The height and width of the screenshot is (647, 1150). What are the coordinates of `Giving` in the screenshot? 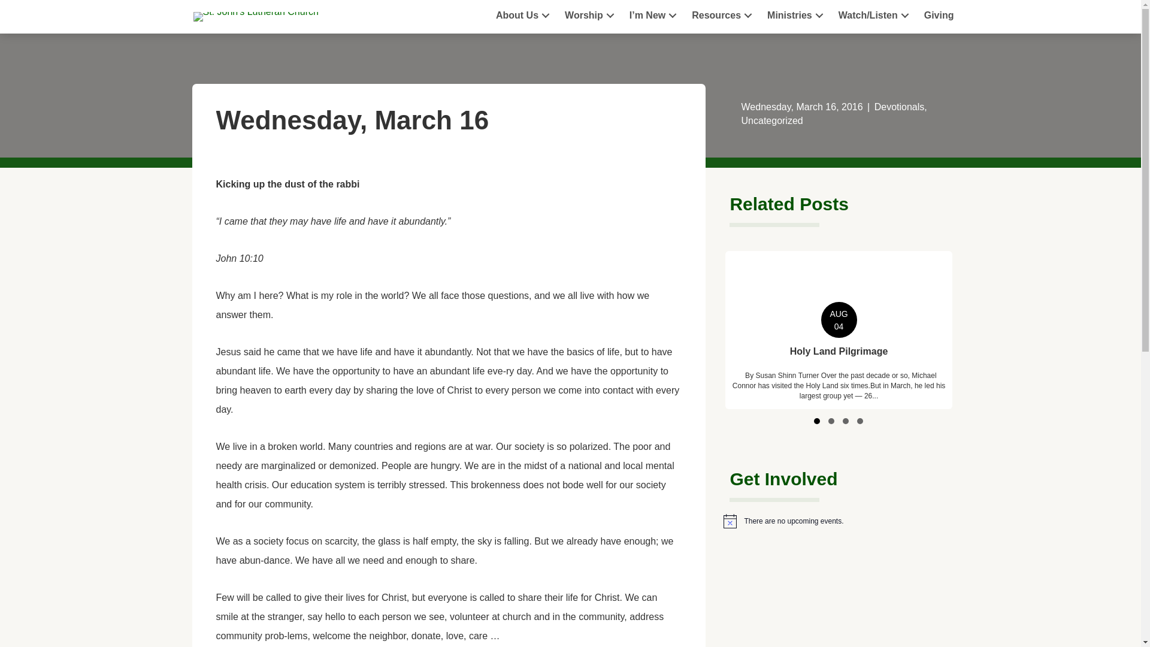 It's located at (939, 16).